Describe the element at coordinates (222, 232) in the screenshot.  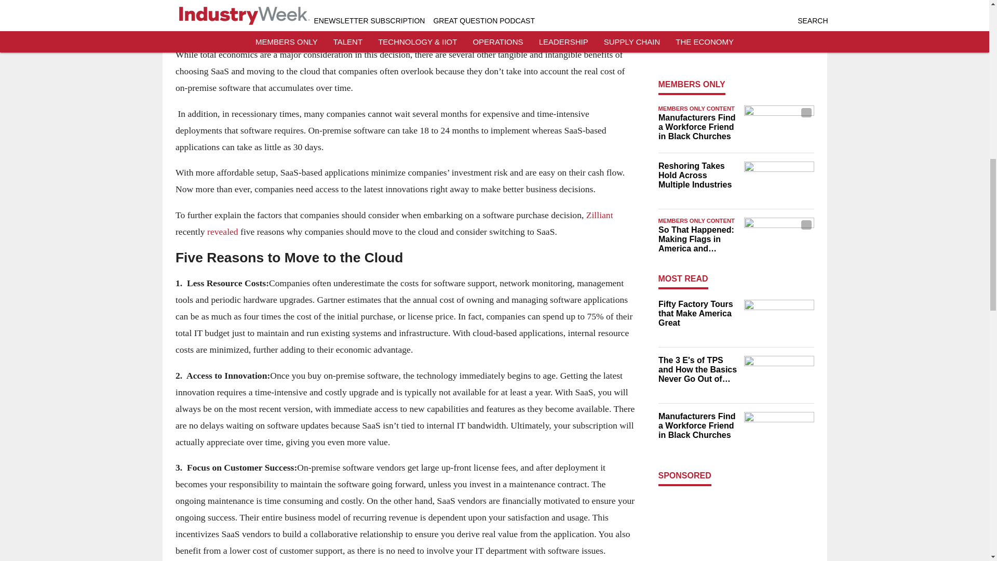
I see `revealed` at that location.